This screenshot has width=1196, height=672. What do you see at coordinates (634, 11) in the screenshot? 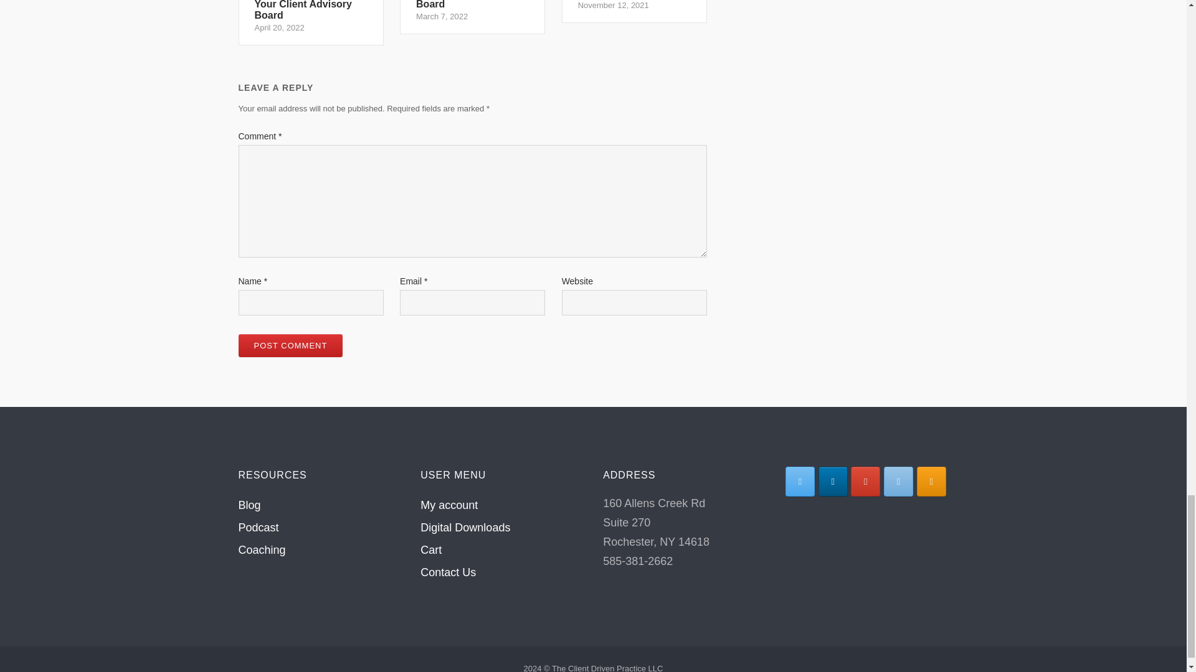
I see `The Importance of Reporting Back to Your Board` at bounding box center [634, 11].